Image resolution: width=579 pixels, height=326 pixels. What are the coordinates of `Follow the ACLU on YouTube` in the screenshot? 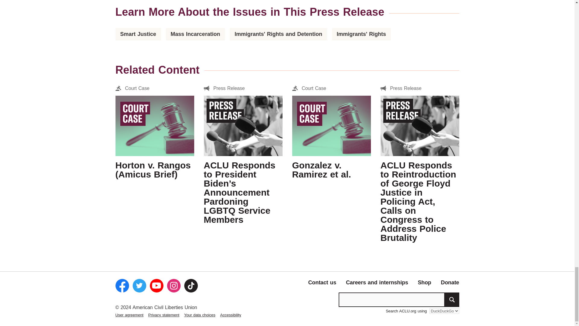 It's located at (156, 286).